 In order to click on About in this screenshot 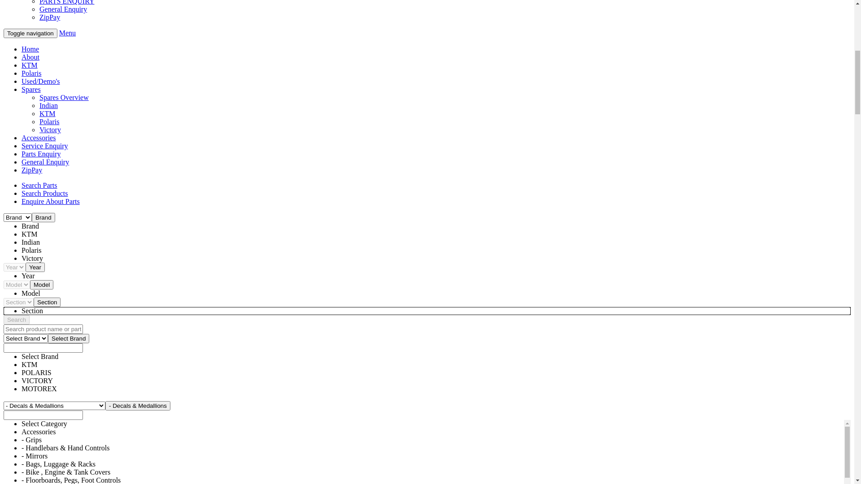, I will do `click(30, 393)`.